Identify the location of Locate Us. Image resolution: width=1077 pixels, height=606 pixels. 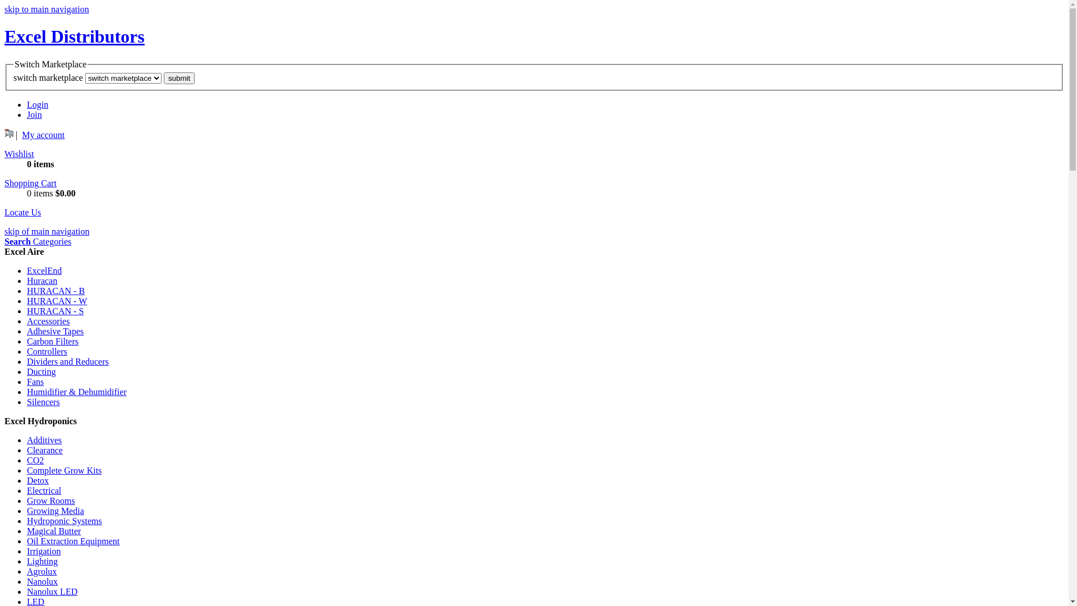
(22, 212).